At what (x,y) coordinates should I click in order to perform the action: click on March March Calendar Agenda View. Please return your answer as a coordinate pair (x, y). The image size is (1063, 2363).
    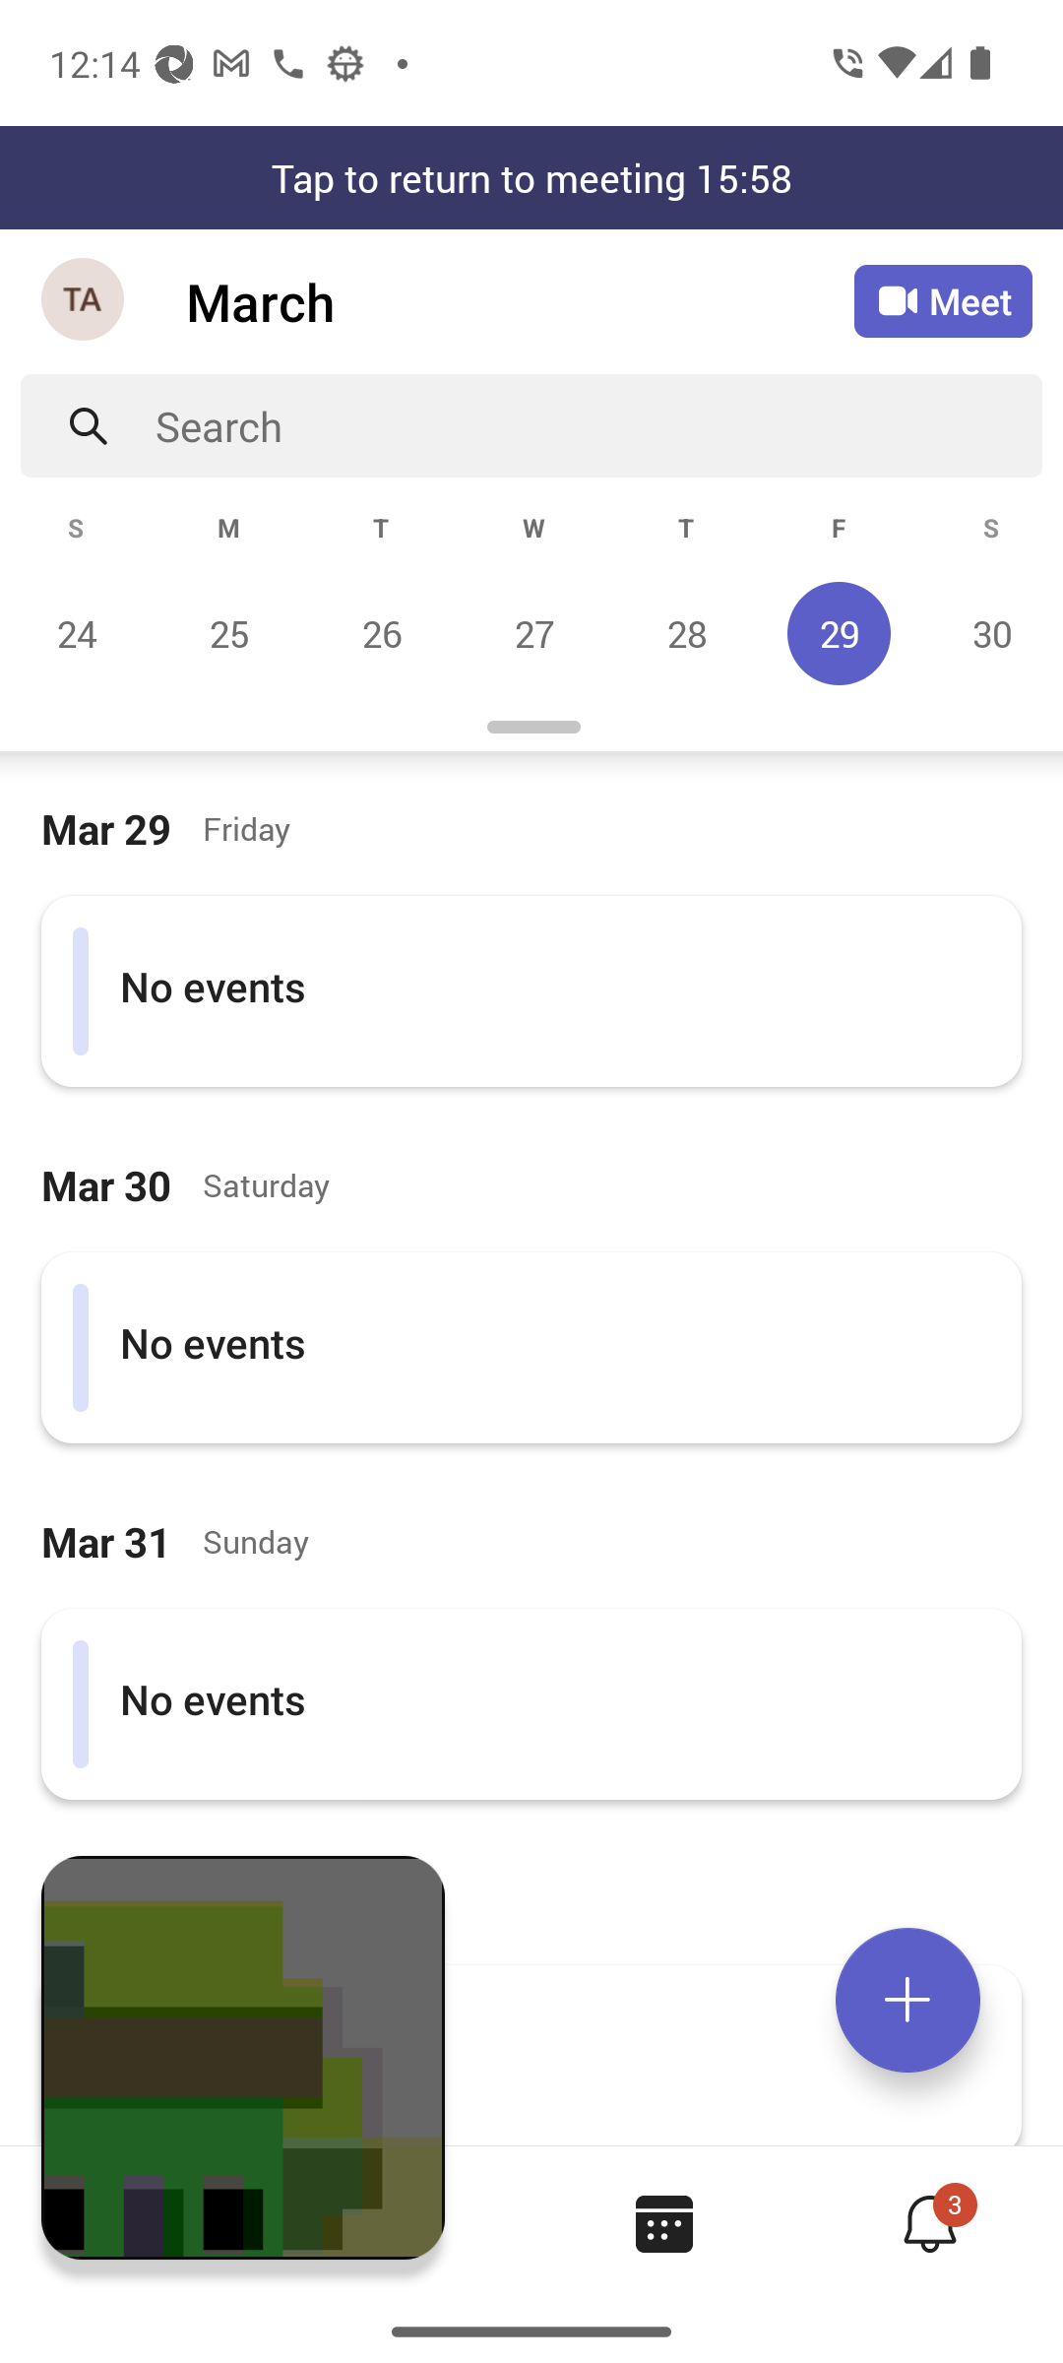
    Looking at the image, I should click on (520, 301).